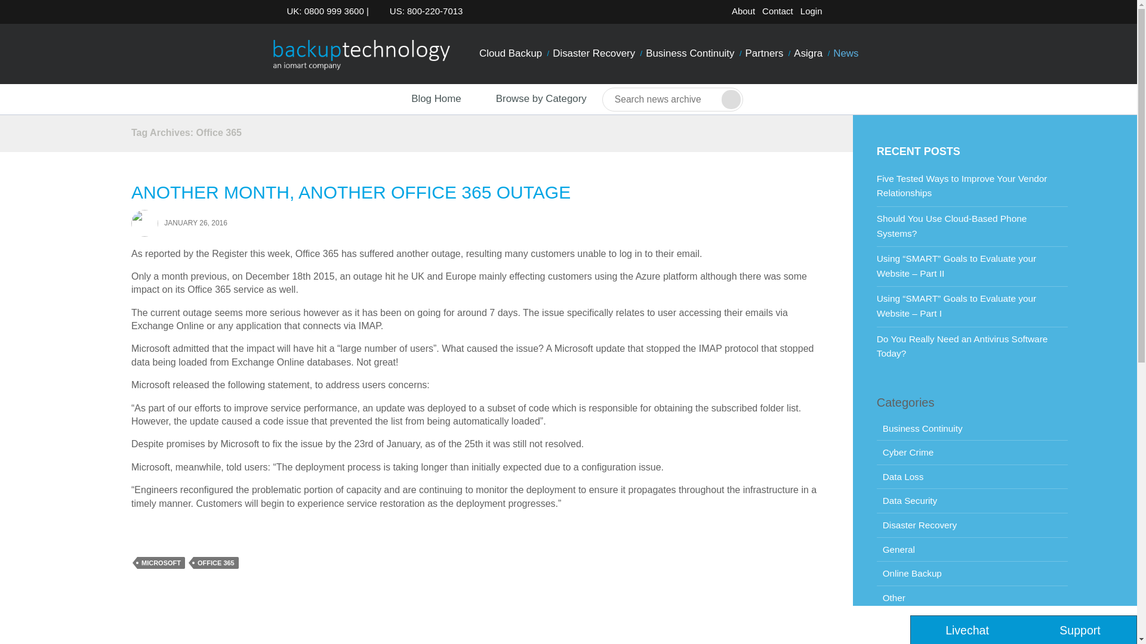  Describe the element at coordinates (811, 11) in the screenshot. I see `Login` at that location.